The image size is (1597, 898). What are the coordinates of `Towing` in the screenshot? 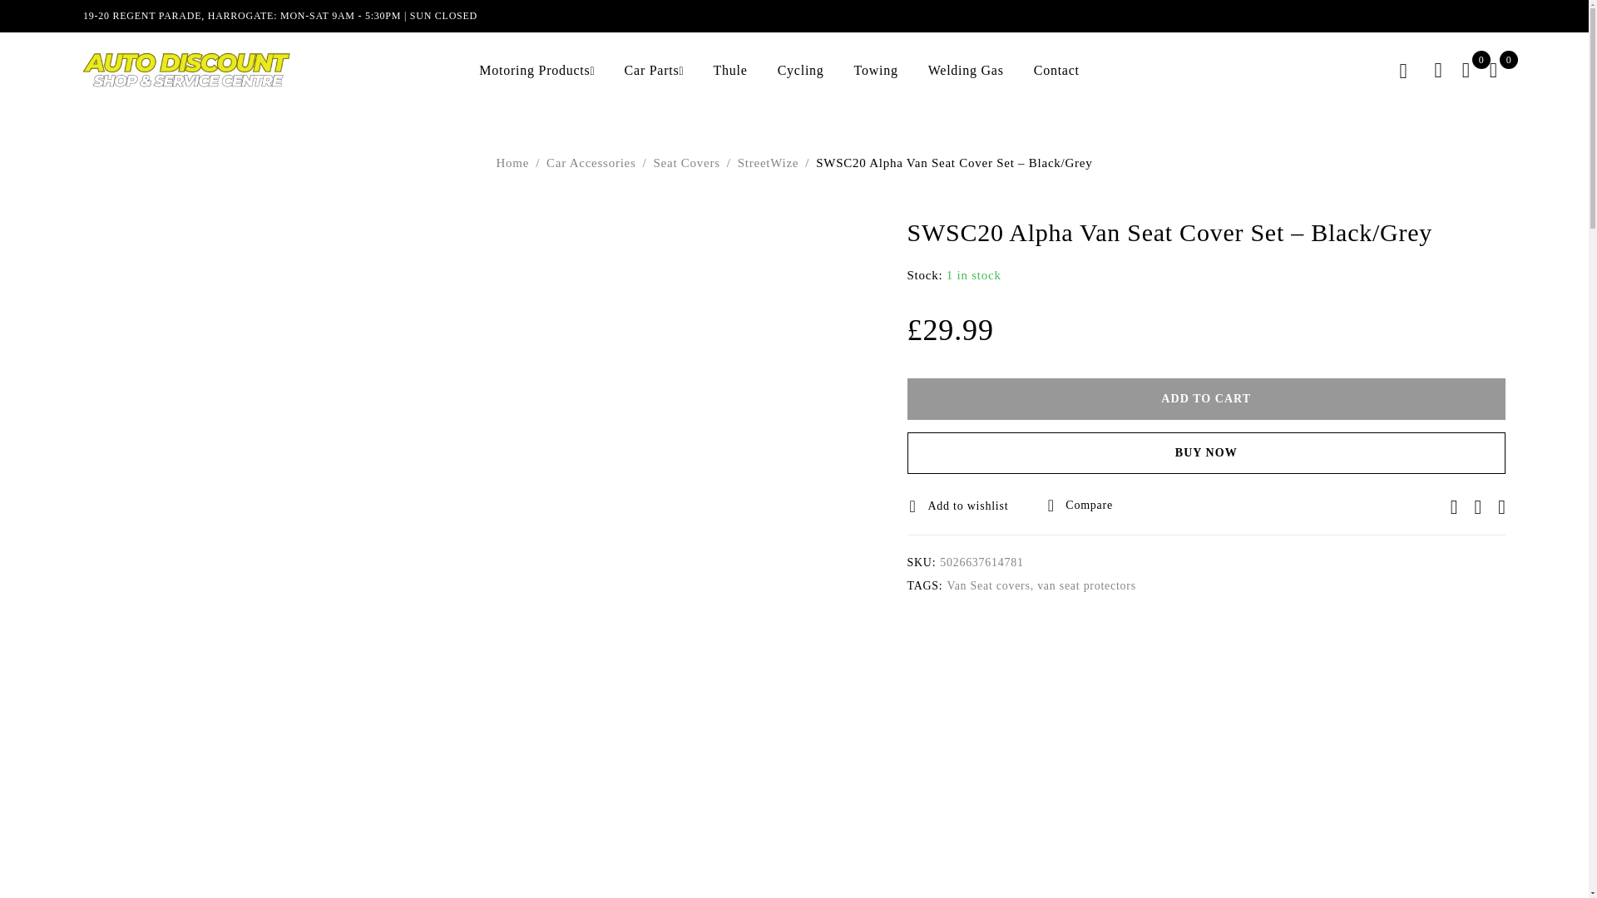 It's located at (876, 70).